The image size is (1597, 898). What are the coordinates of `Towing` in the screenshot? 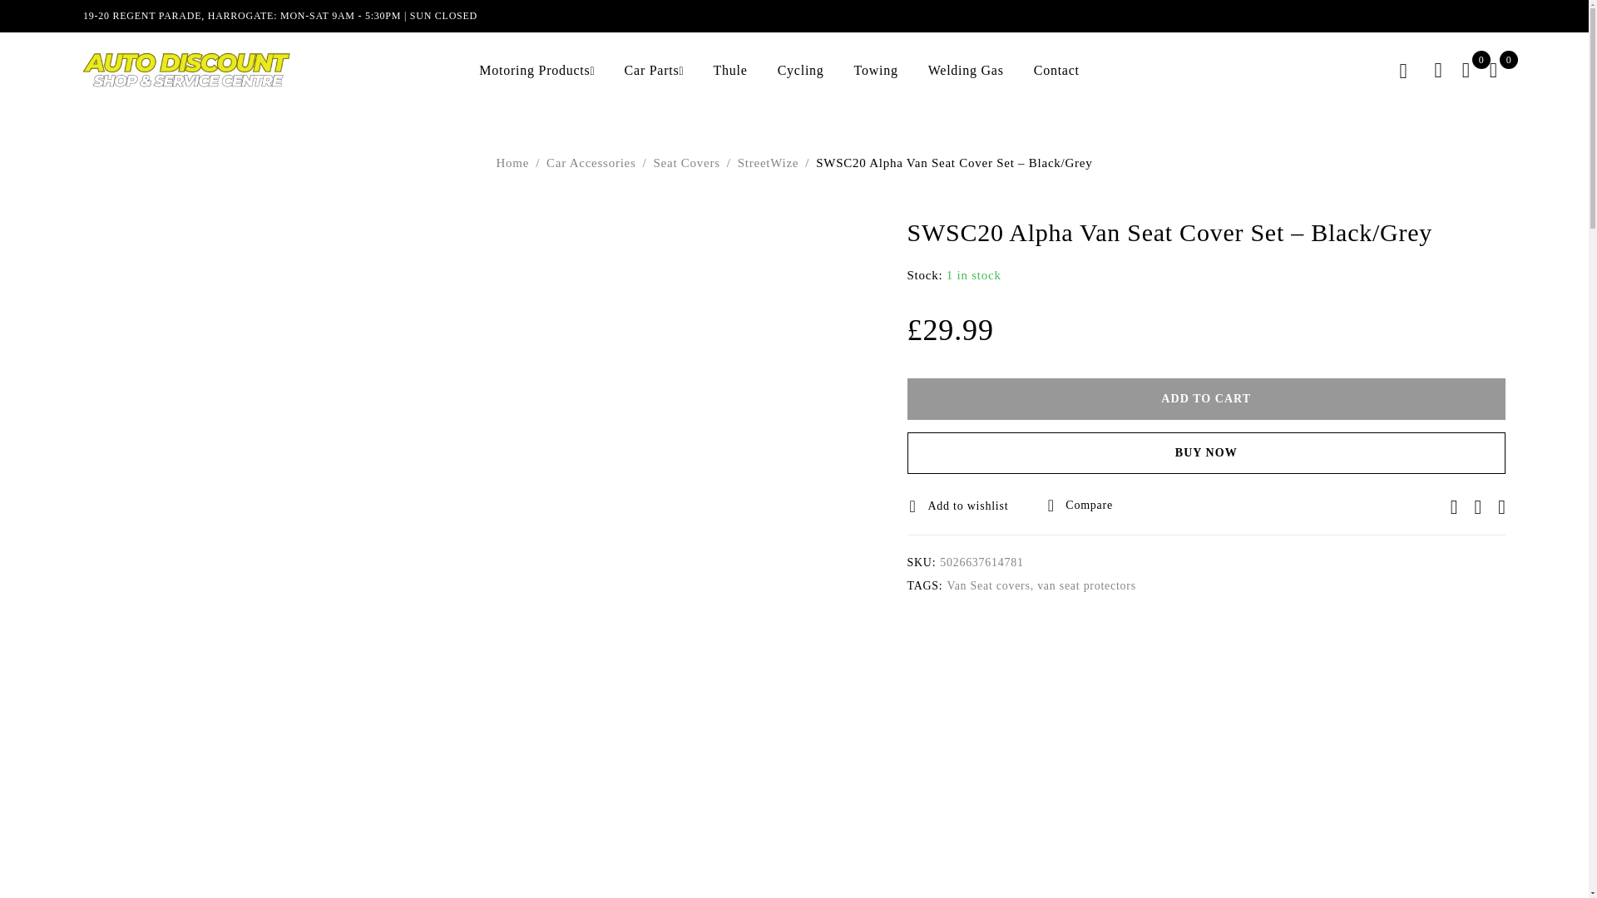 It's located at (876, 70).